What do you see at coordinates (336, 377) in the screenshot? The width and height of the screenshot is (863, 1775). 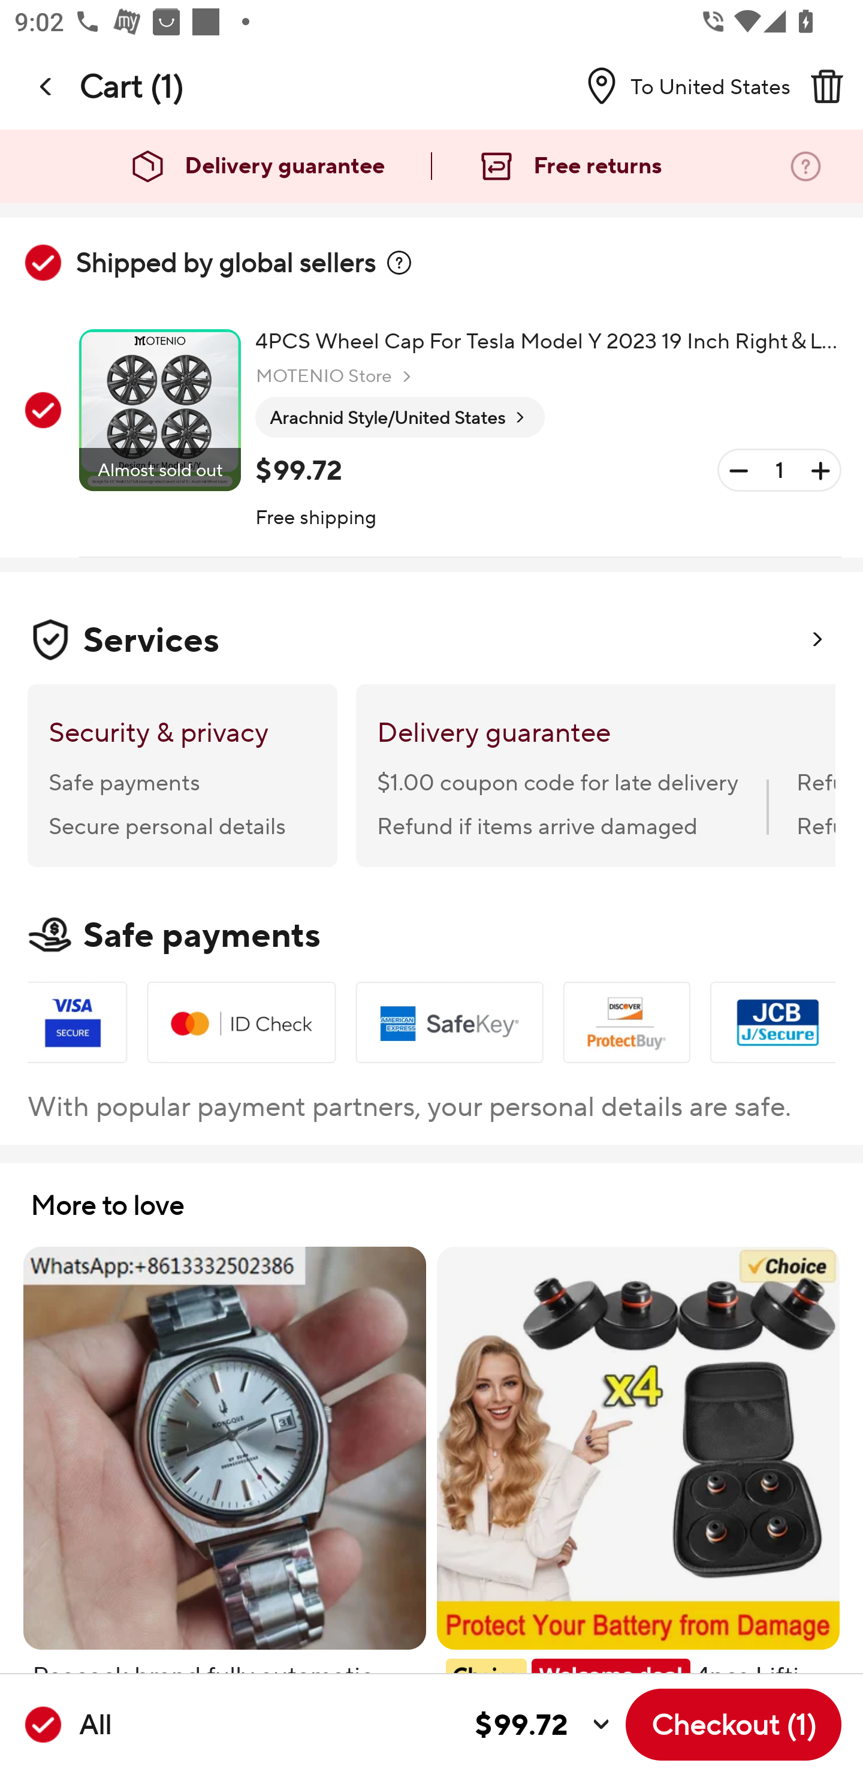 I see `MOTENIO Store` at bounding box center [336, 377].